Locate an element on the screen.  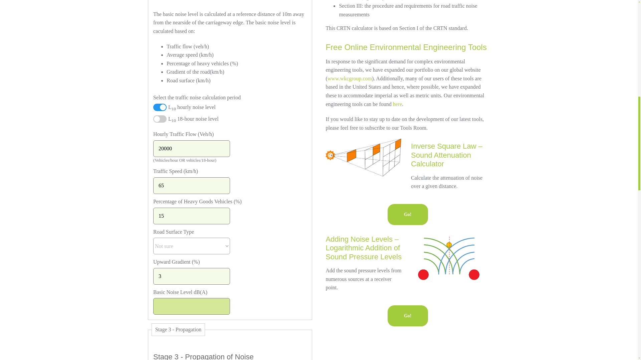
Inverse Square Law is located at coordinates (365, 157).